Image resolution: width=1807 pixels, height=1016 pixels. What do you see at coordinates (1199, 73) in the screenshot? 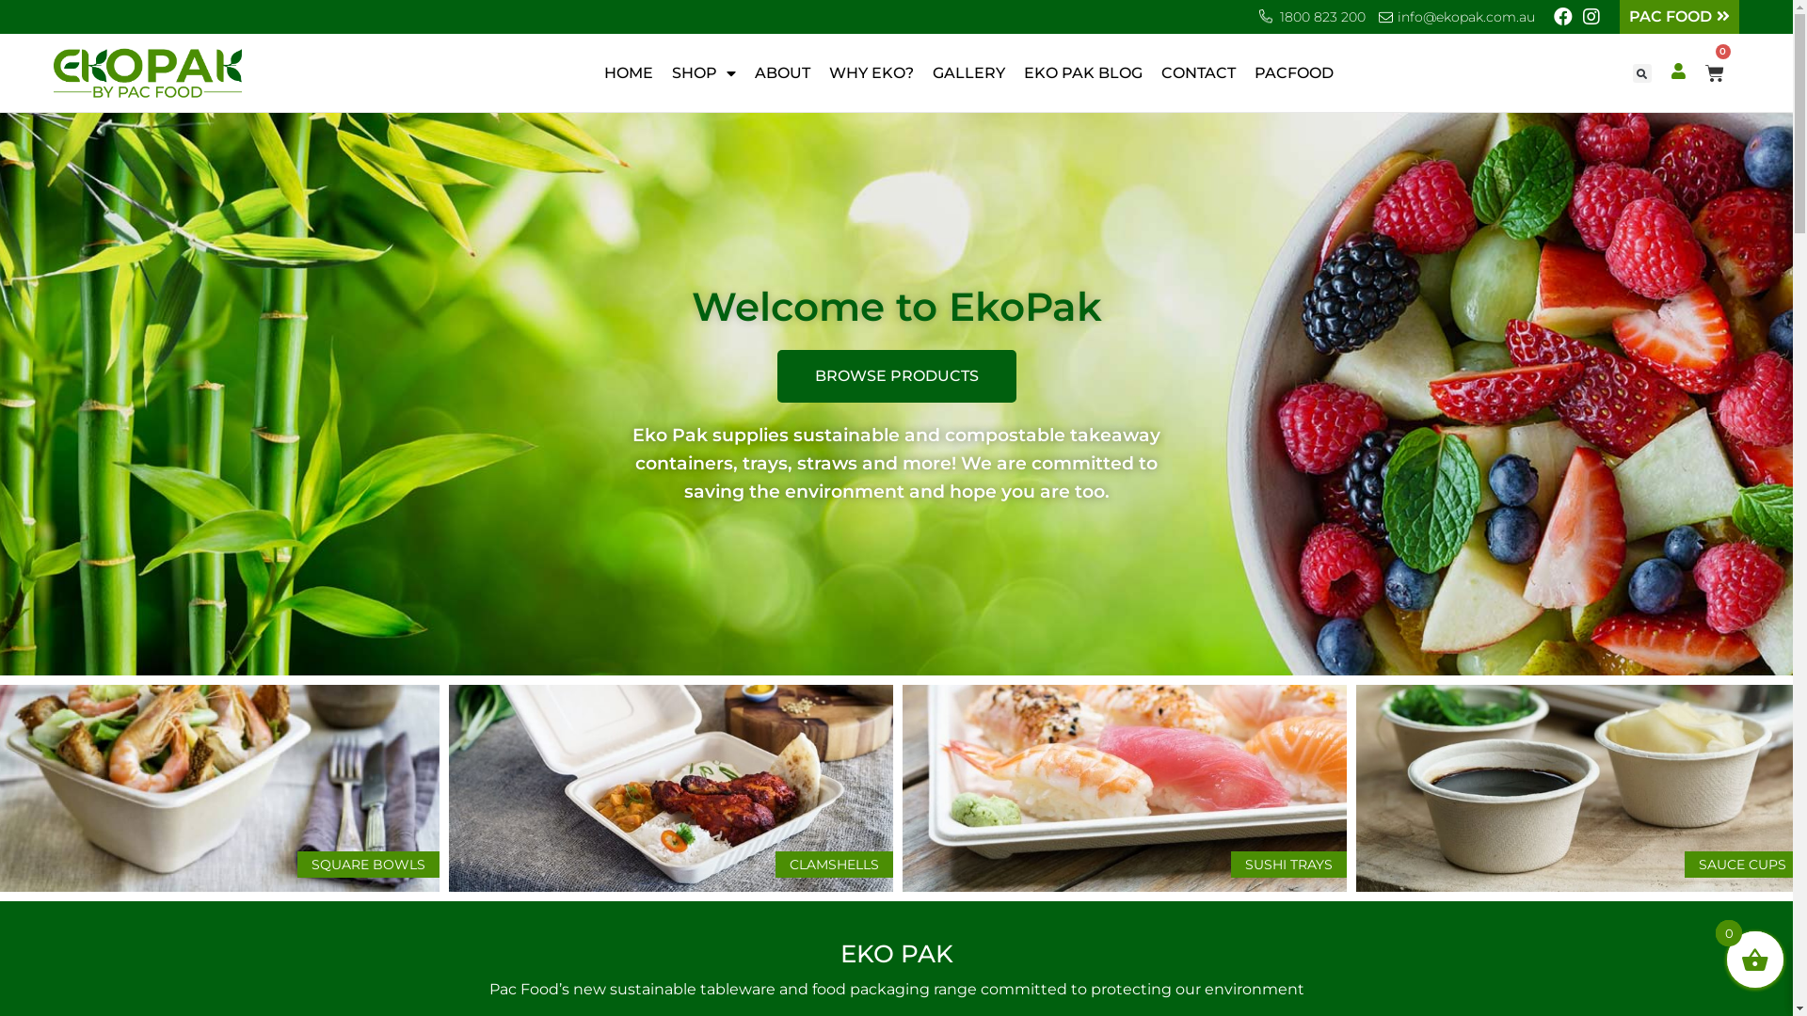
I see `CONTACT` at bounding box center [1199, 73].